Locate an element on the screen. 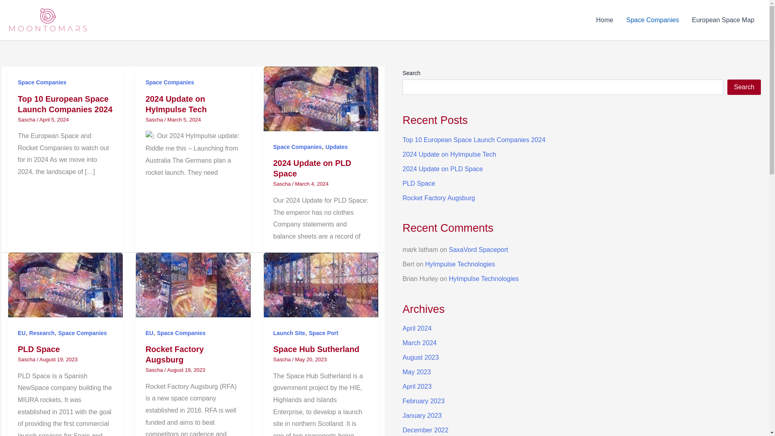 The image size is (775, 436). PLD Space is located at coordinates (39, 349).